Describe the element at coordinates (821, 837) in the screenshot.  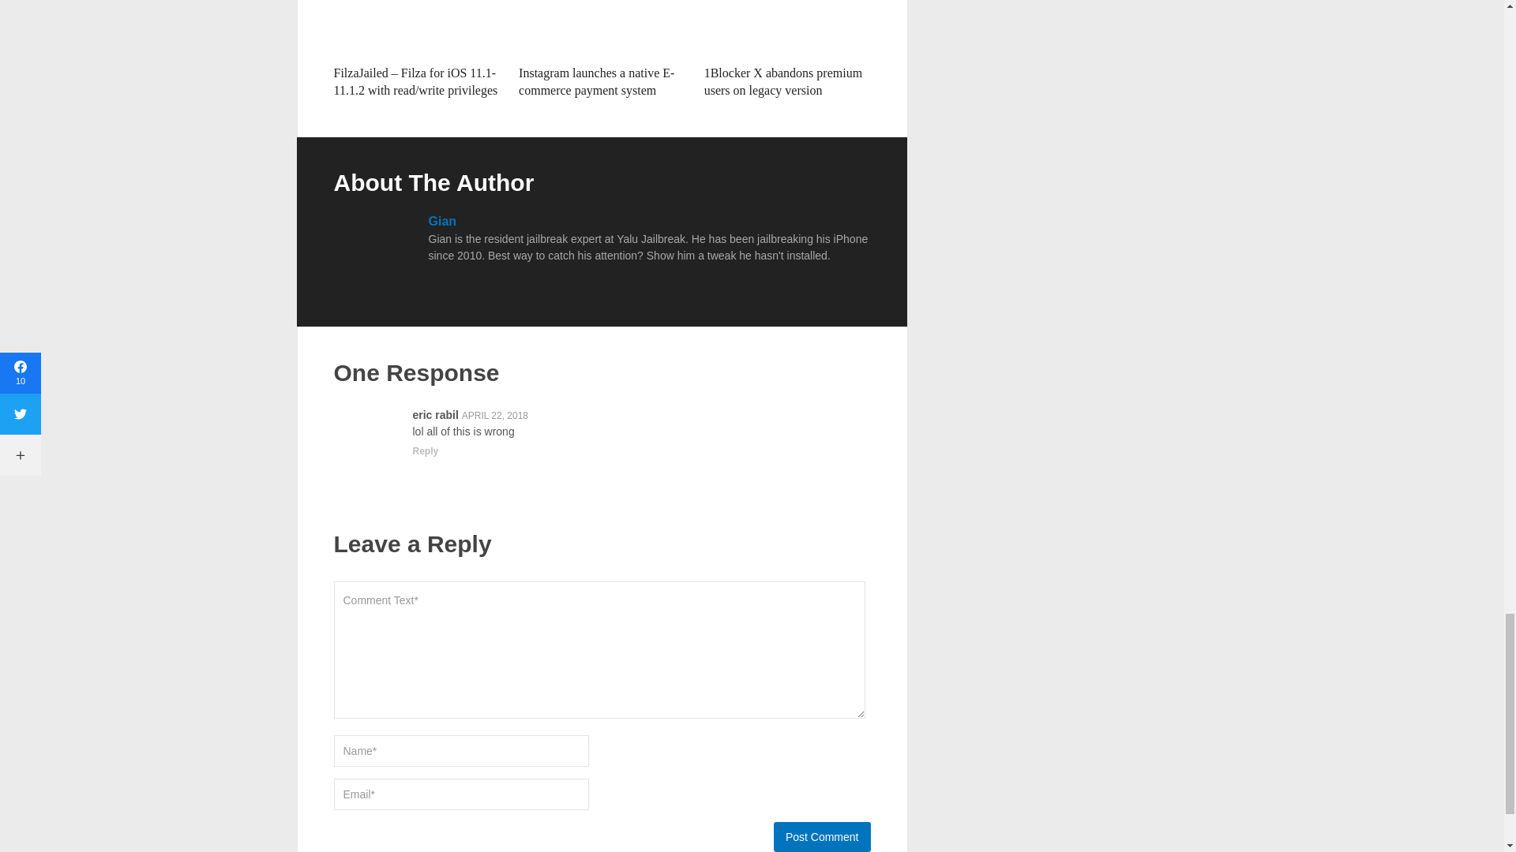
I see `Post Comment` at that location.